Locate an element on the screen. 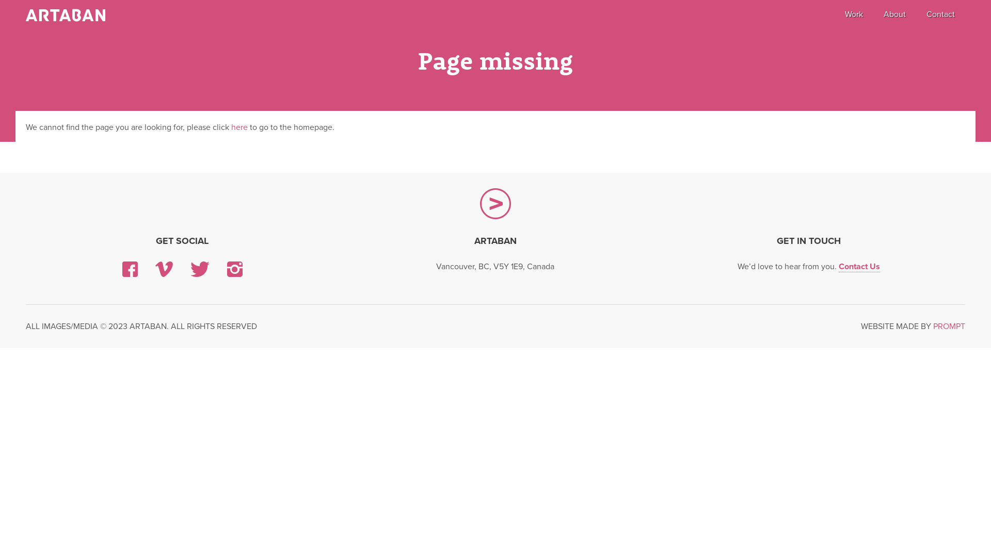  Facebook is located at coordinates (130, 269).